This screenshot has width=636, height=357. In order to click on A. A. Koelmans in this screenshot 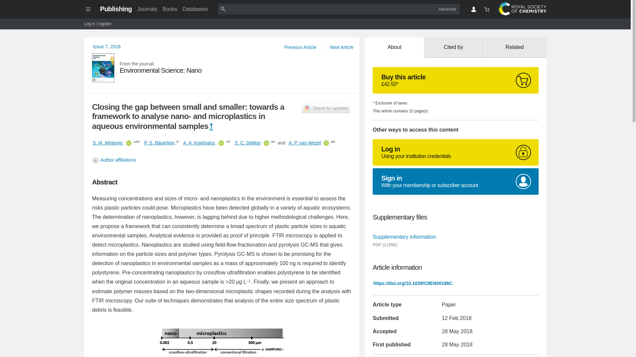, I will do `click(199, 143)`.